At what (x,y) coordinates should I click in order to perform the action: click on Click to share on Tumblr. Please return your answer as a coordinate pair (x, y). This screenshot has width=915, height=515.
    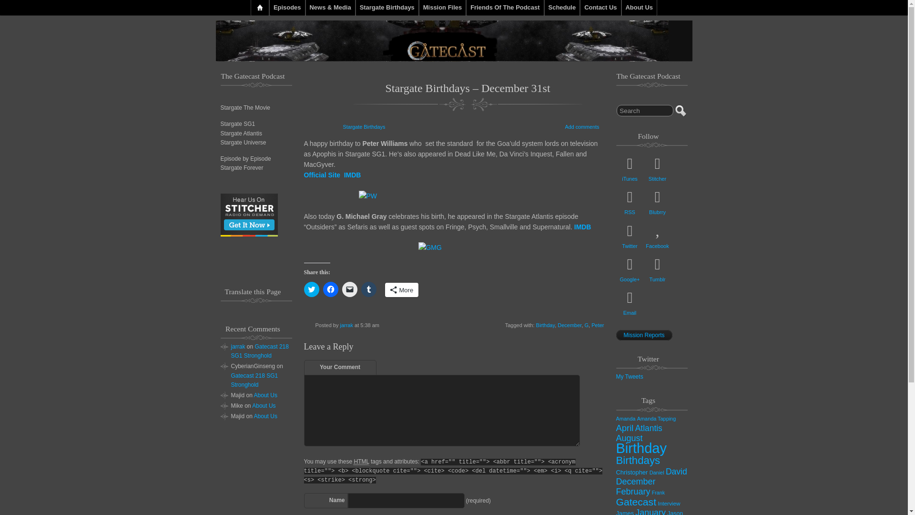
    Looking at the image, I should click on (369, 289).